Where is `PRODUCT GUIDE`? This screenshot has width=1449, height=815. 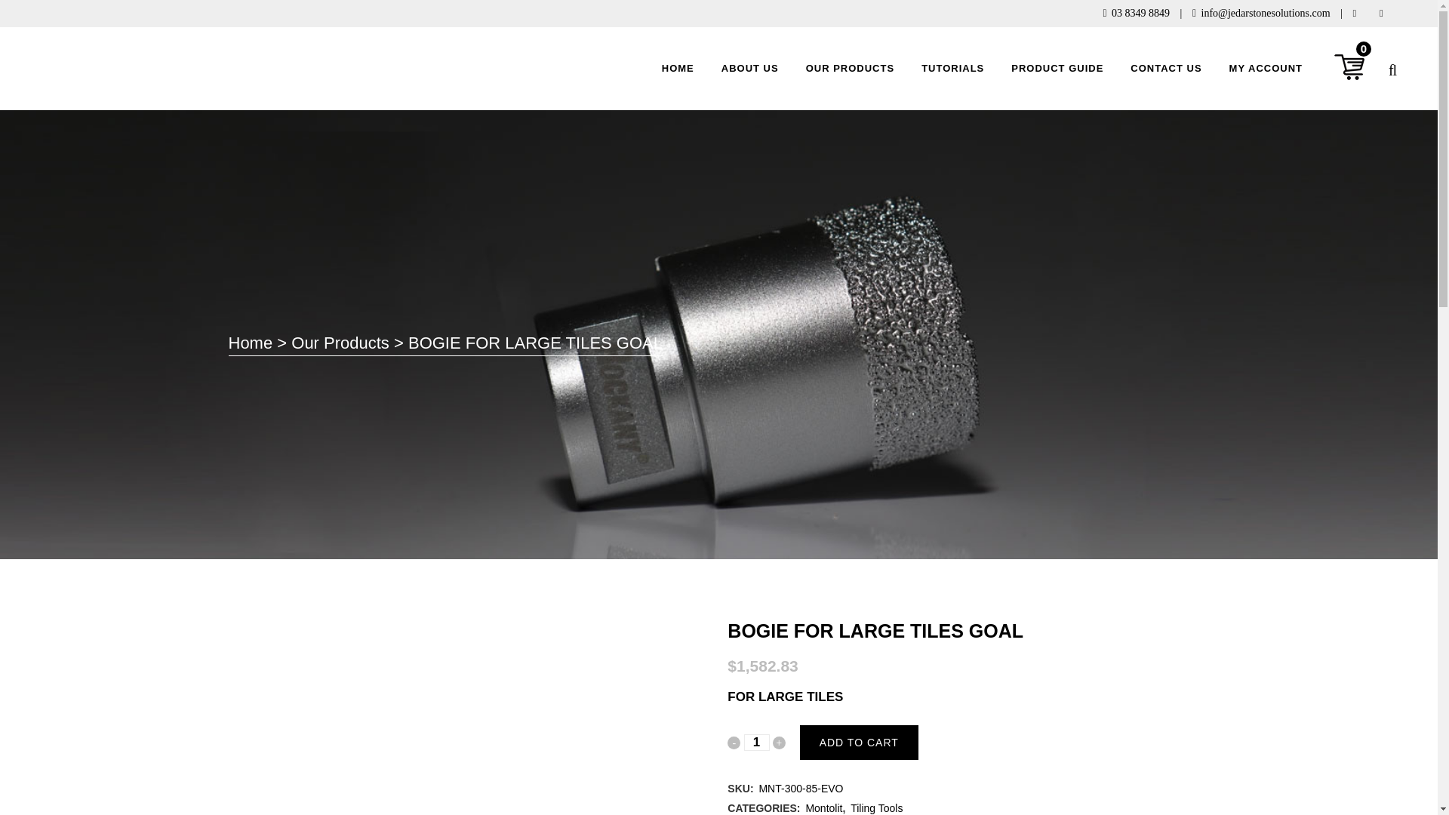
PRODUCT GUIDE is located at coordinates (1057, 68).